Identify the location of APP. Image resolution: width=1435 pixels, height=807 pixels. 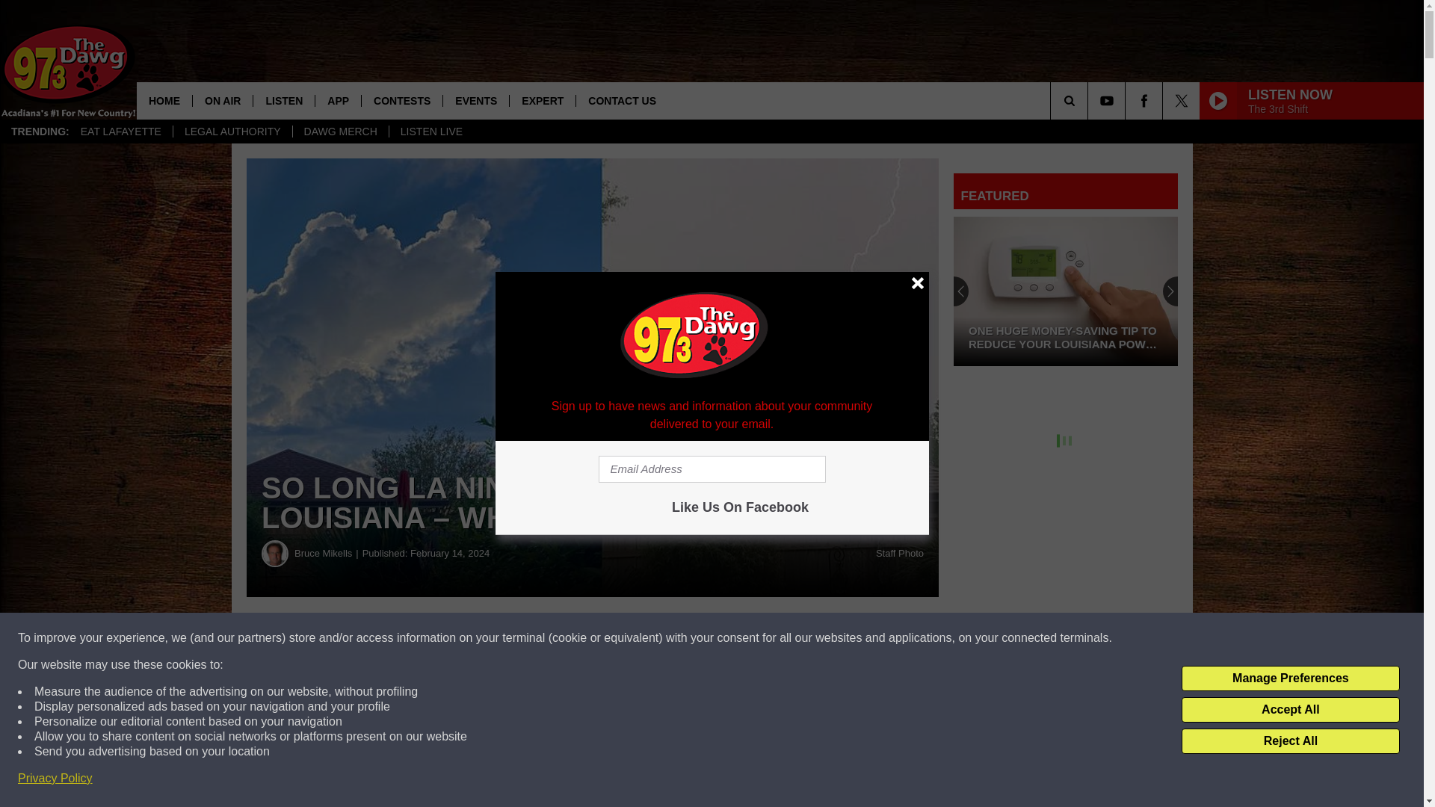
(338, 100).